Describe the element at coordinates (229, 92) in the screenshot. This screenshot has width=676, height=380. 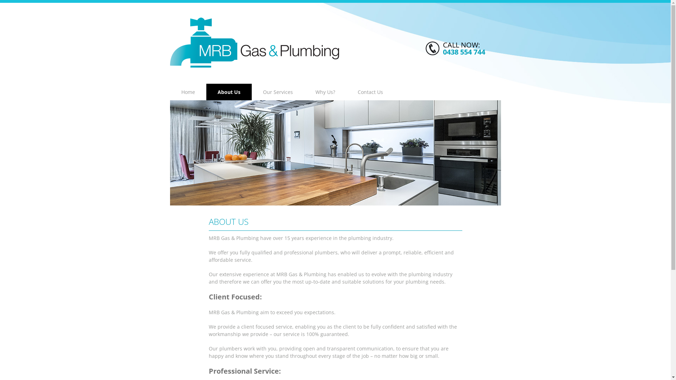
I see `About Us` at that location.